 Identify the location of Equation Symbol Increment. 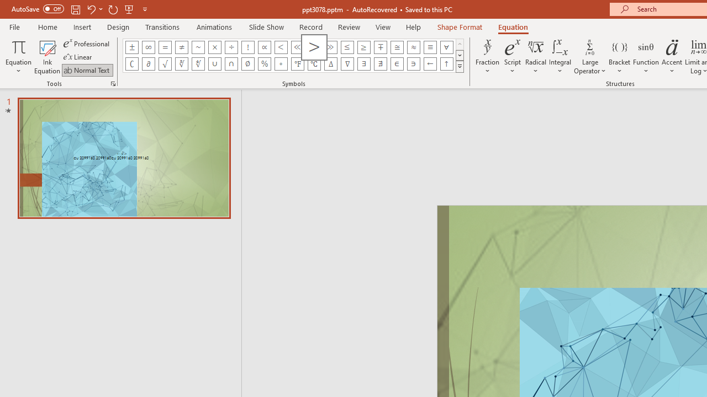
(330, 64).